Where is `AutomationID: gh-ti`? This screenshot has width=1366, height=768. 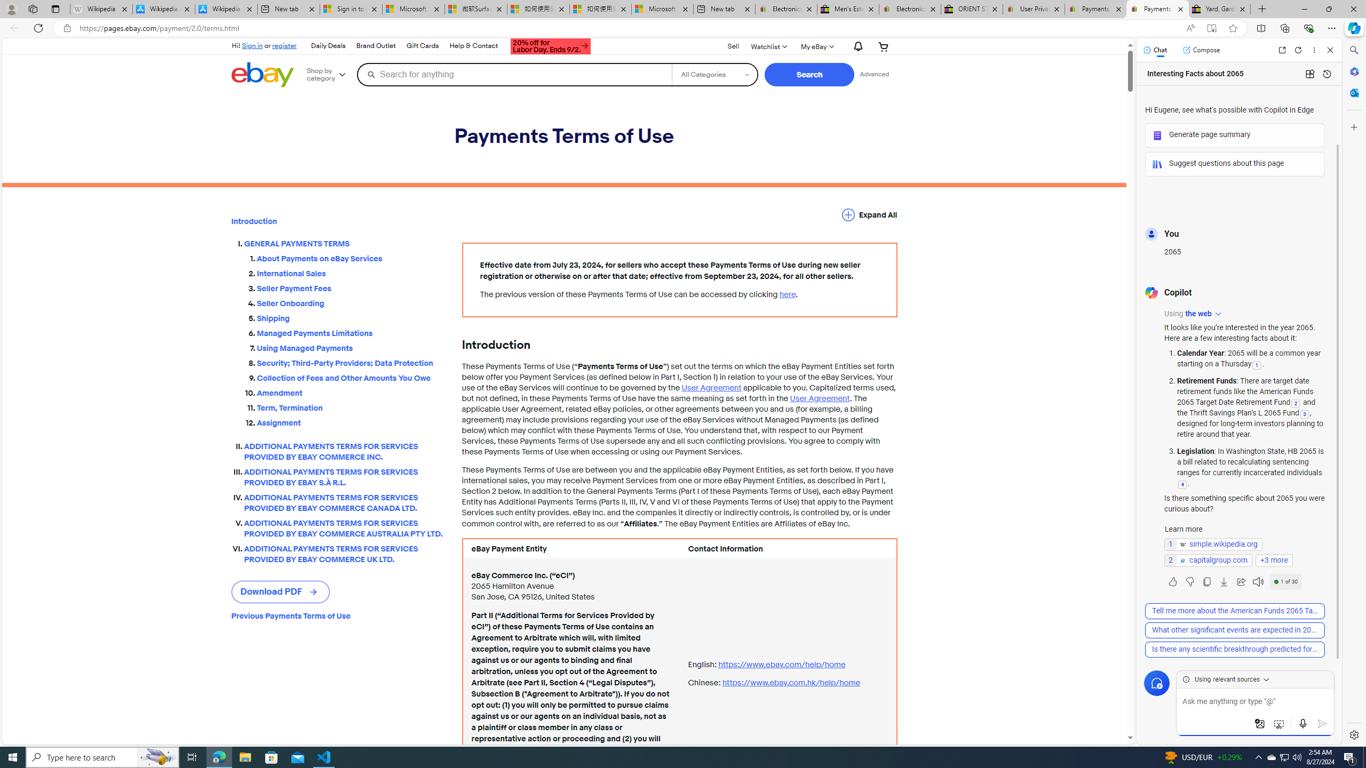 AutomationID: gh-ti is located at coordinates (549, 45).